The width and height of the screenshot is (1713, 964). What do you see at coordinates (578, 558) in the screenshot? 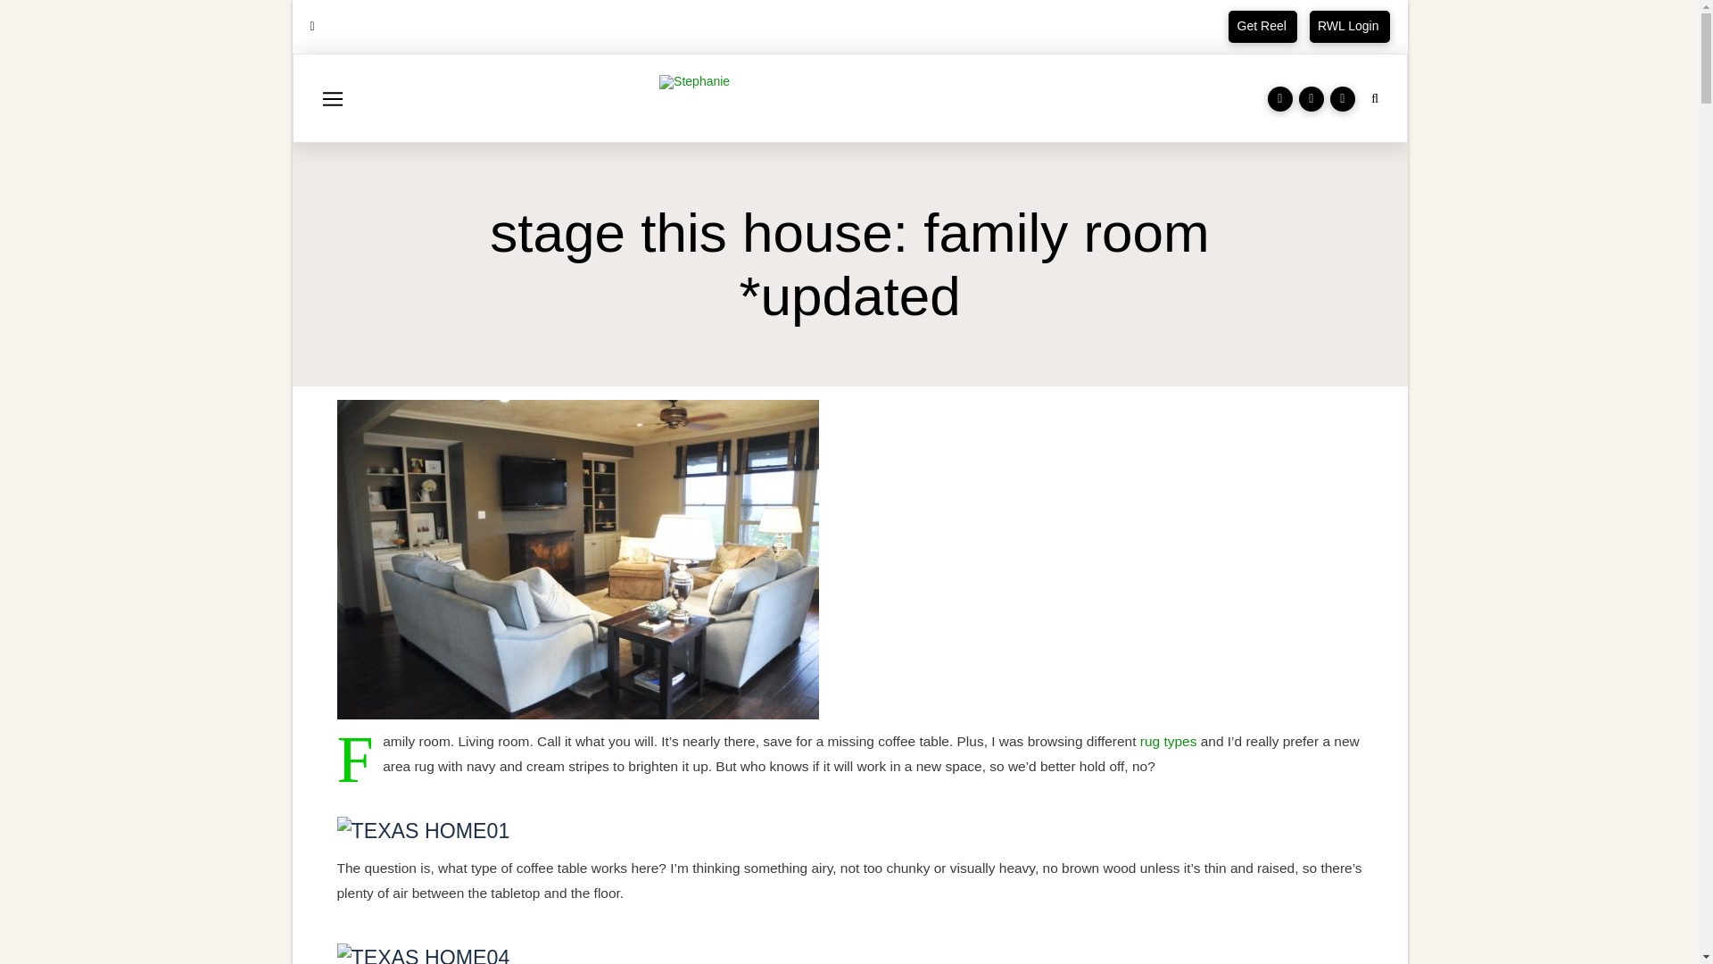
I see `texas home02` at bounding box center [578, 558].